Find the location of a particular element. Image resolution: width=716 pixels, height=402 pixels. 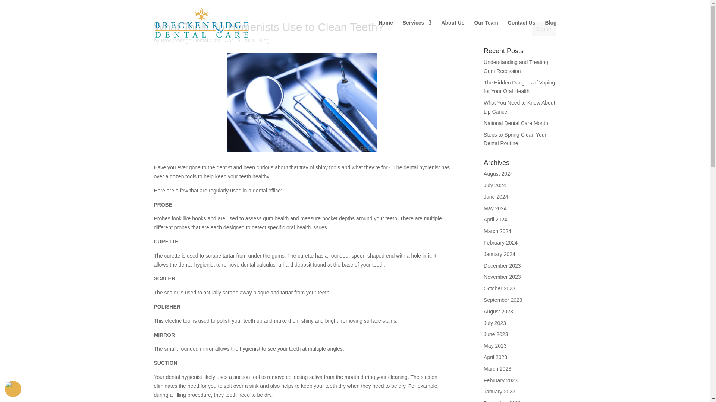

Accessibility Menu is located at coordinates (13, 389).